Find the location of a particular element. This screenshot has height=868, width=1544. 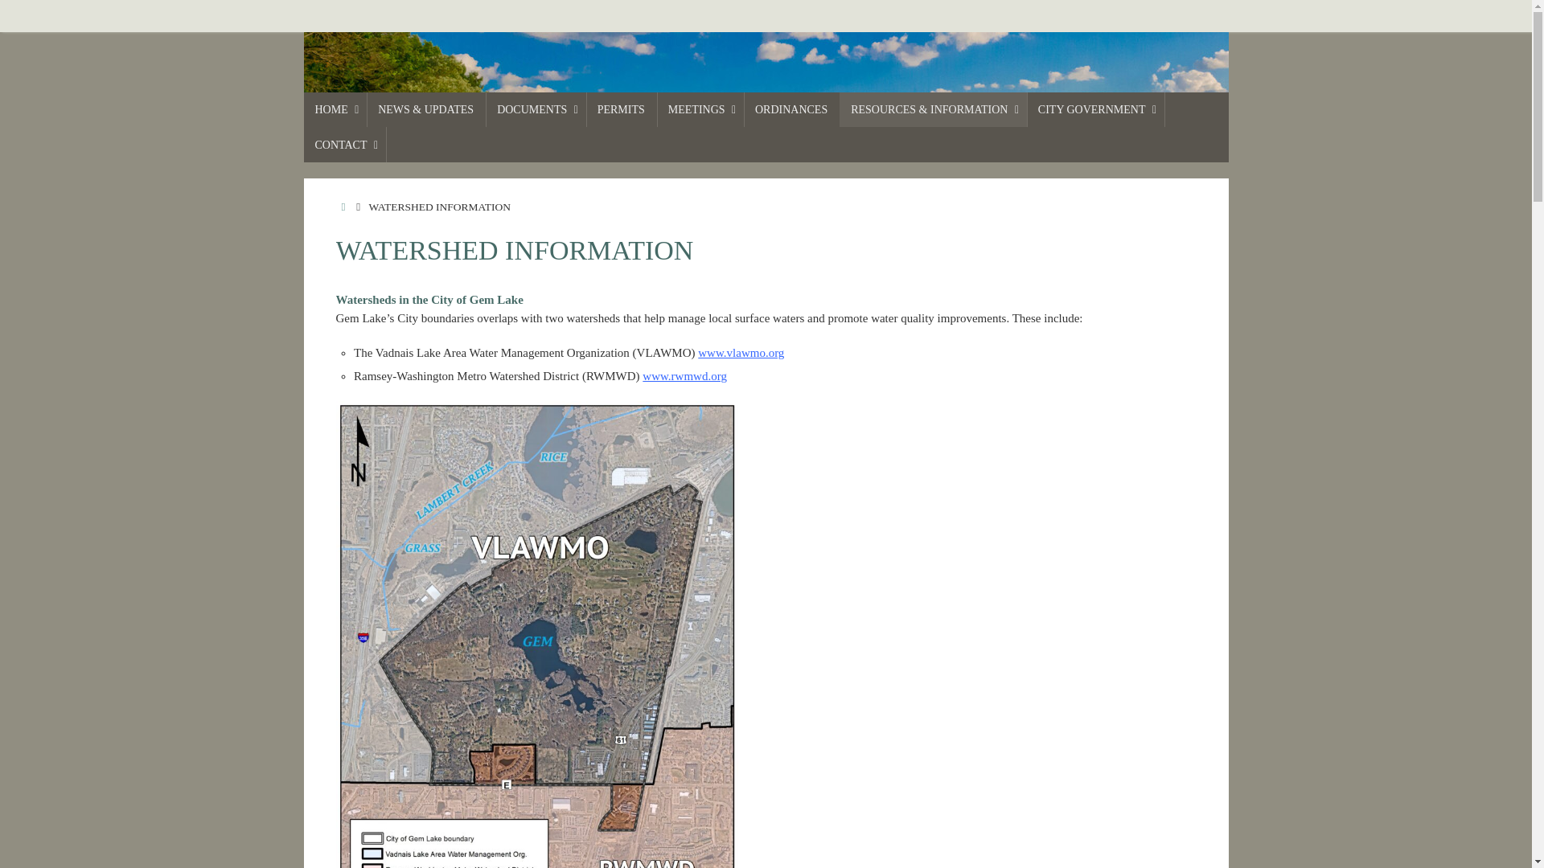

CONTACT is located at coordinates (345, 143).